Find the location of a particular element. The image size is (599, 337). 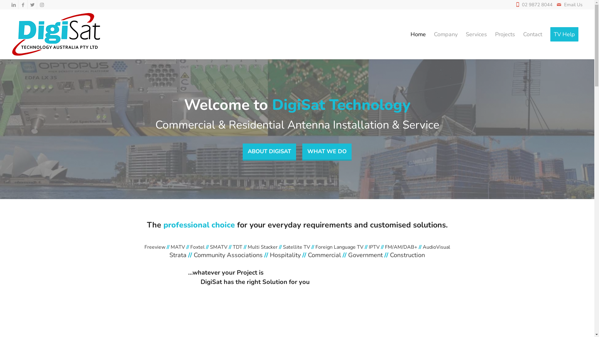

WHAT WE DO is located at coordinates (327, 152).